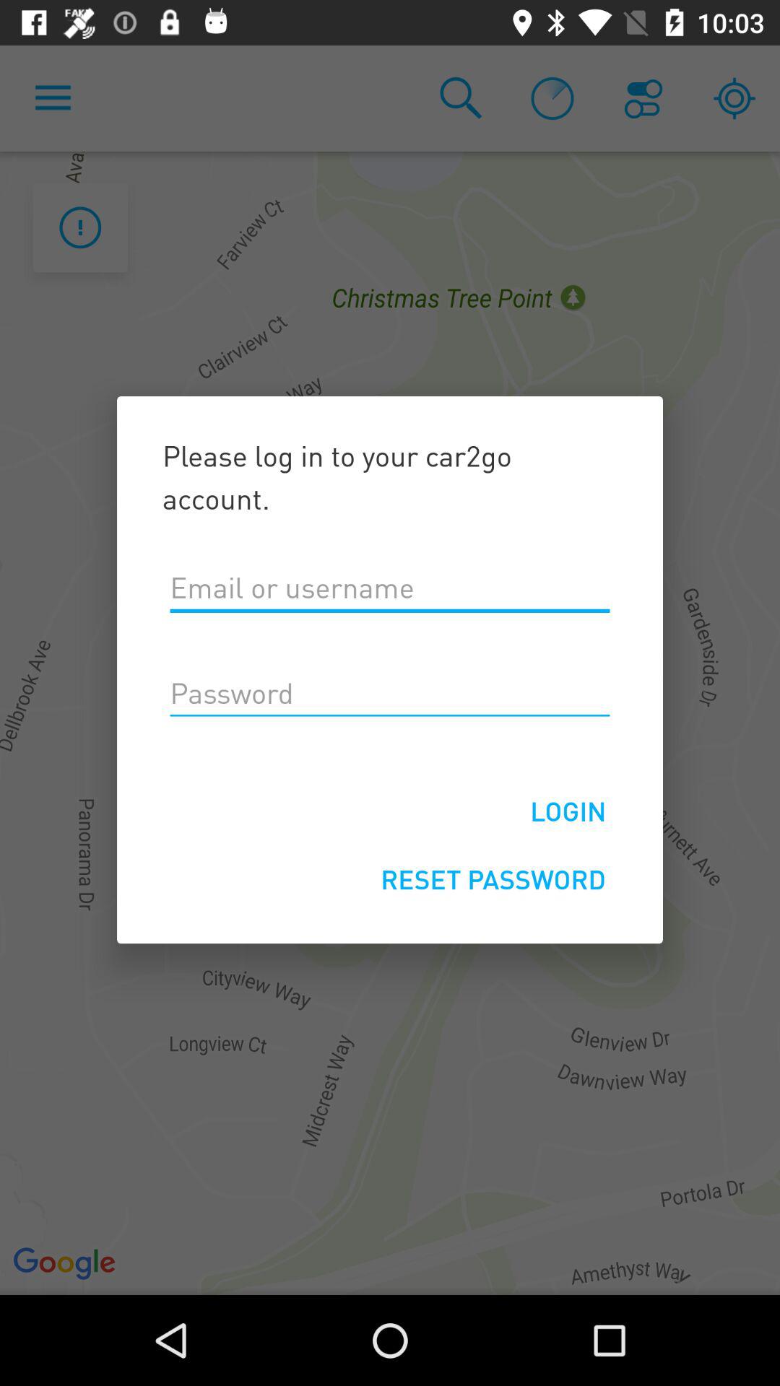 The width and height of the screenshot is (780, 1386). Describe the element at coordinates (390, 694) in the screenshot. I see `type password` at that location.